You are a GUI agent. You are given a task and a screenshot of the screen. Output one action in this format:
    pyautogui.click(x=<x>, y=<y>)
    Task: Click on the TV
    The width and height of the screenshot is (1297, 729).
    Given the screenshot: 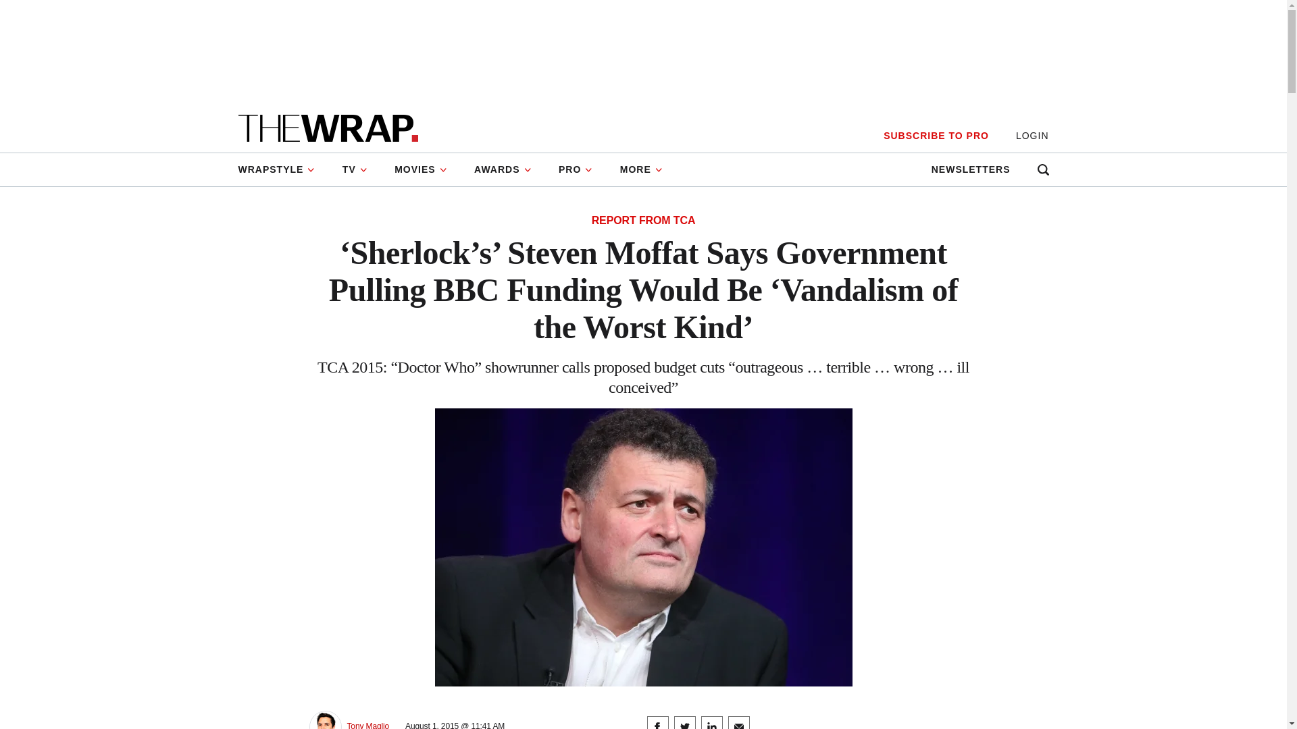 What is the action you would take?
    pyautogui.click(x=355, y=169)
    